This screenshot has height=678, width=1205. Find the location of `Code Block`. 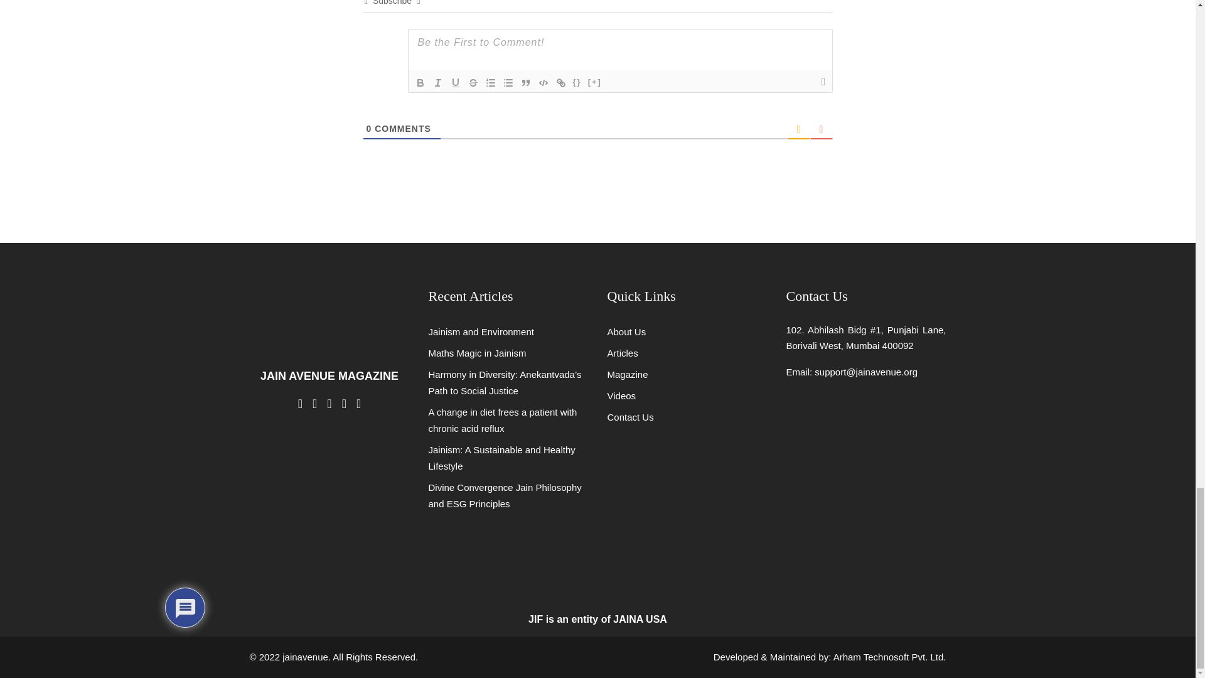

Code Block is located at coordinates (544, 82).